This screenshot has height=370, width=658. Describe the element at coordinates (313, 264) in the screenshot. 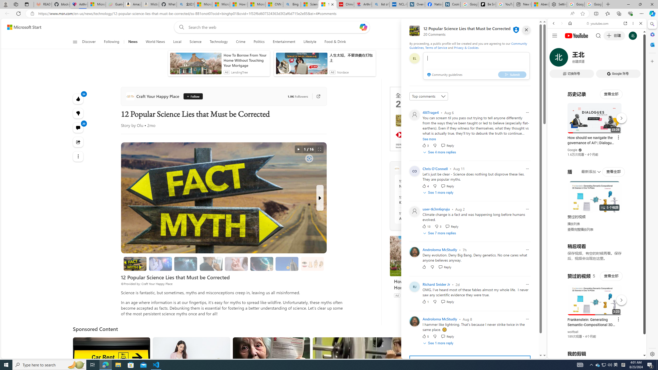

I see `Human Senses` at that location.